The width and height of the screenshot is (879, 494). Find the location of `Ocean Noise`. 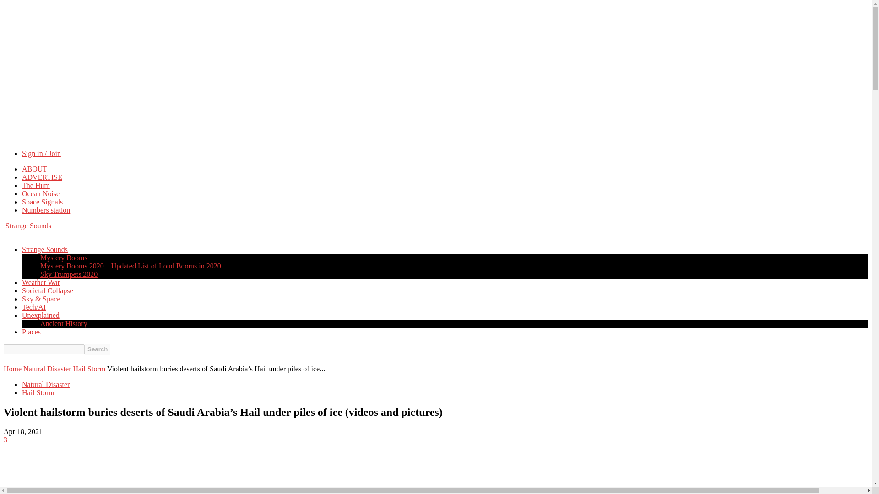

Ocean Noise is located at coordinates (41, 193).